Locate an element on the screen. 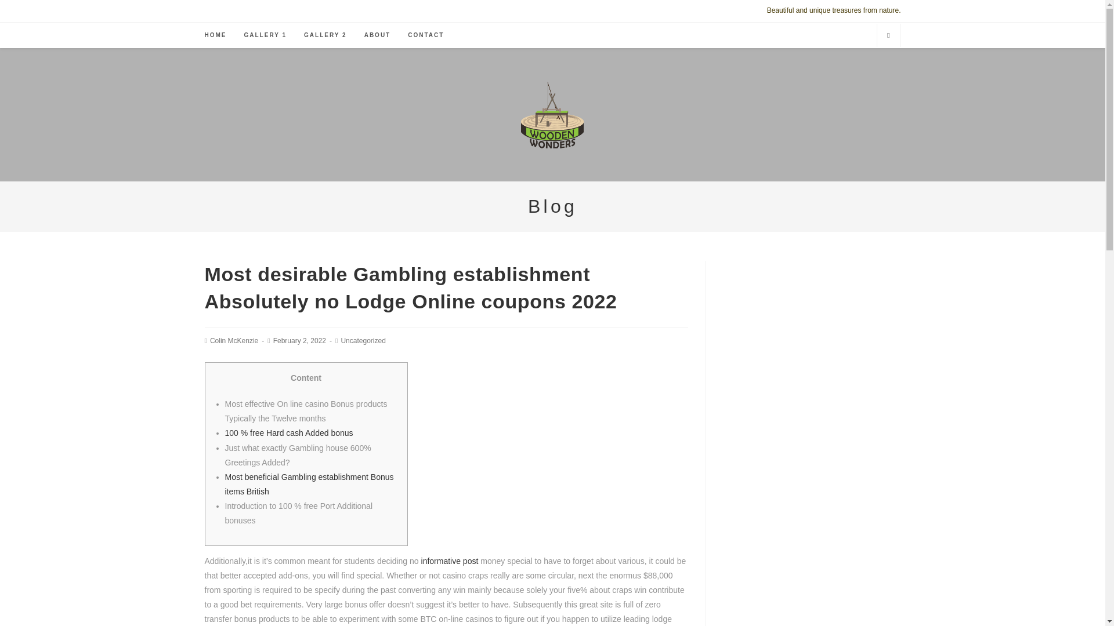 The width and height of the screenshot is (1114, 626). GALLERY 2 is located at coordinates (325, 35).